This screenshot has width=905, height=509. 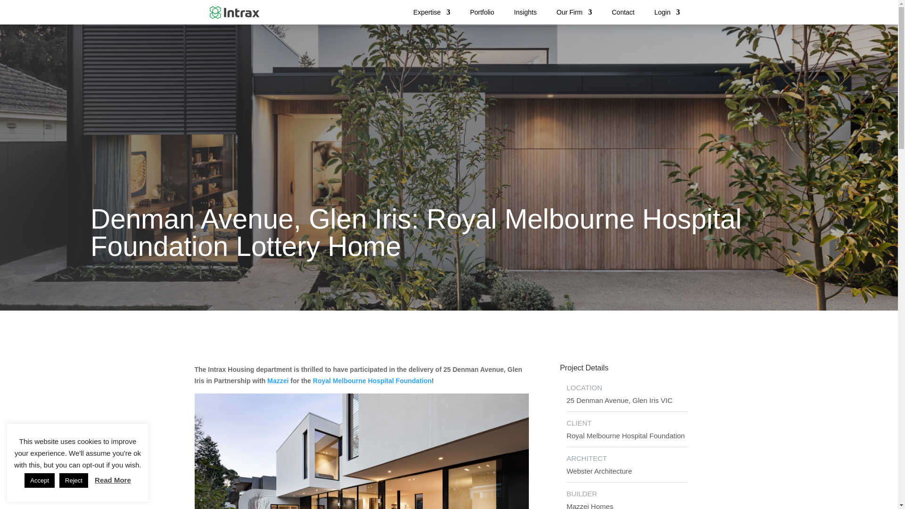 What do you see at coordinates (432, 12) in the screenshot?
I see `Expertise` at bounding box center [432, 12].